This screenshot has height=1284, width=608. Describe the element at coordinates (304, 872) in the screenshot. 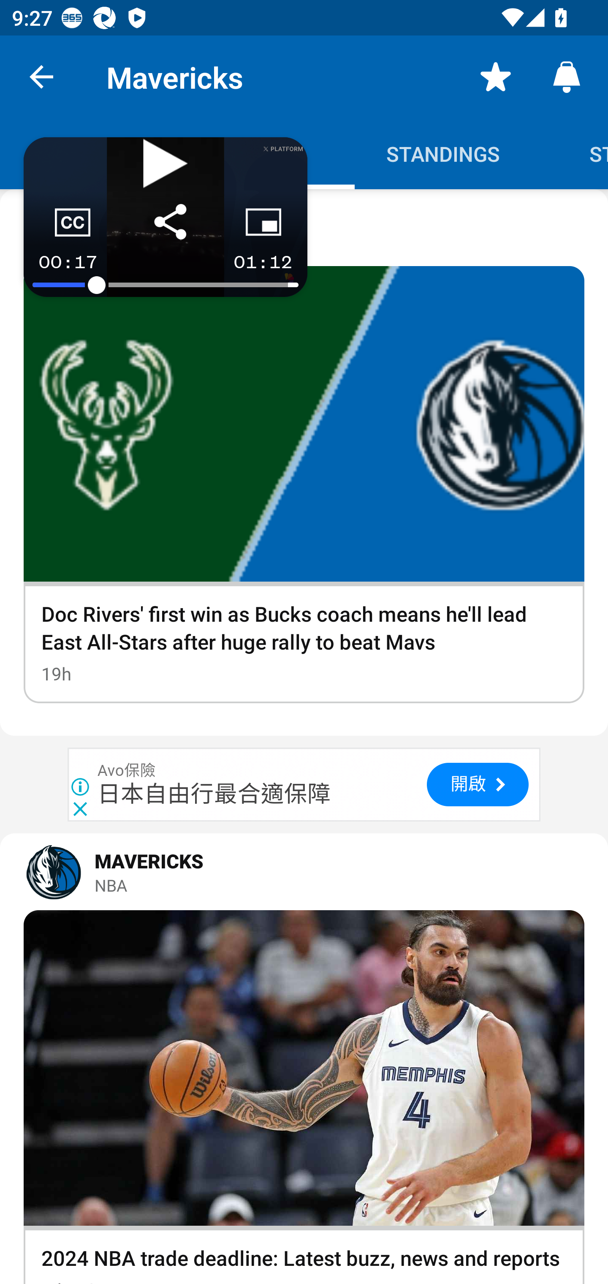

I see `MAVERICKS NBA` at that location.